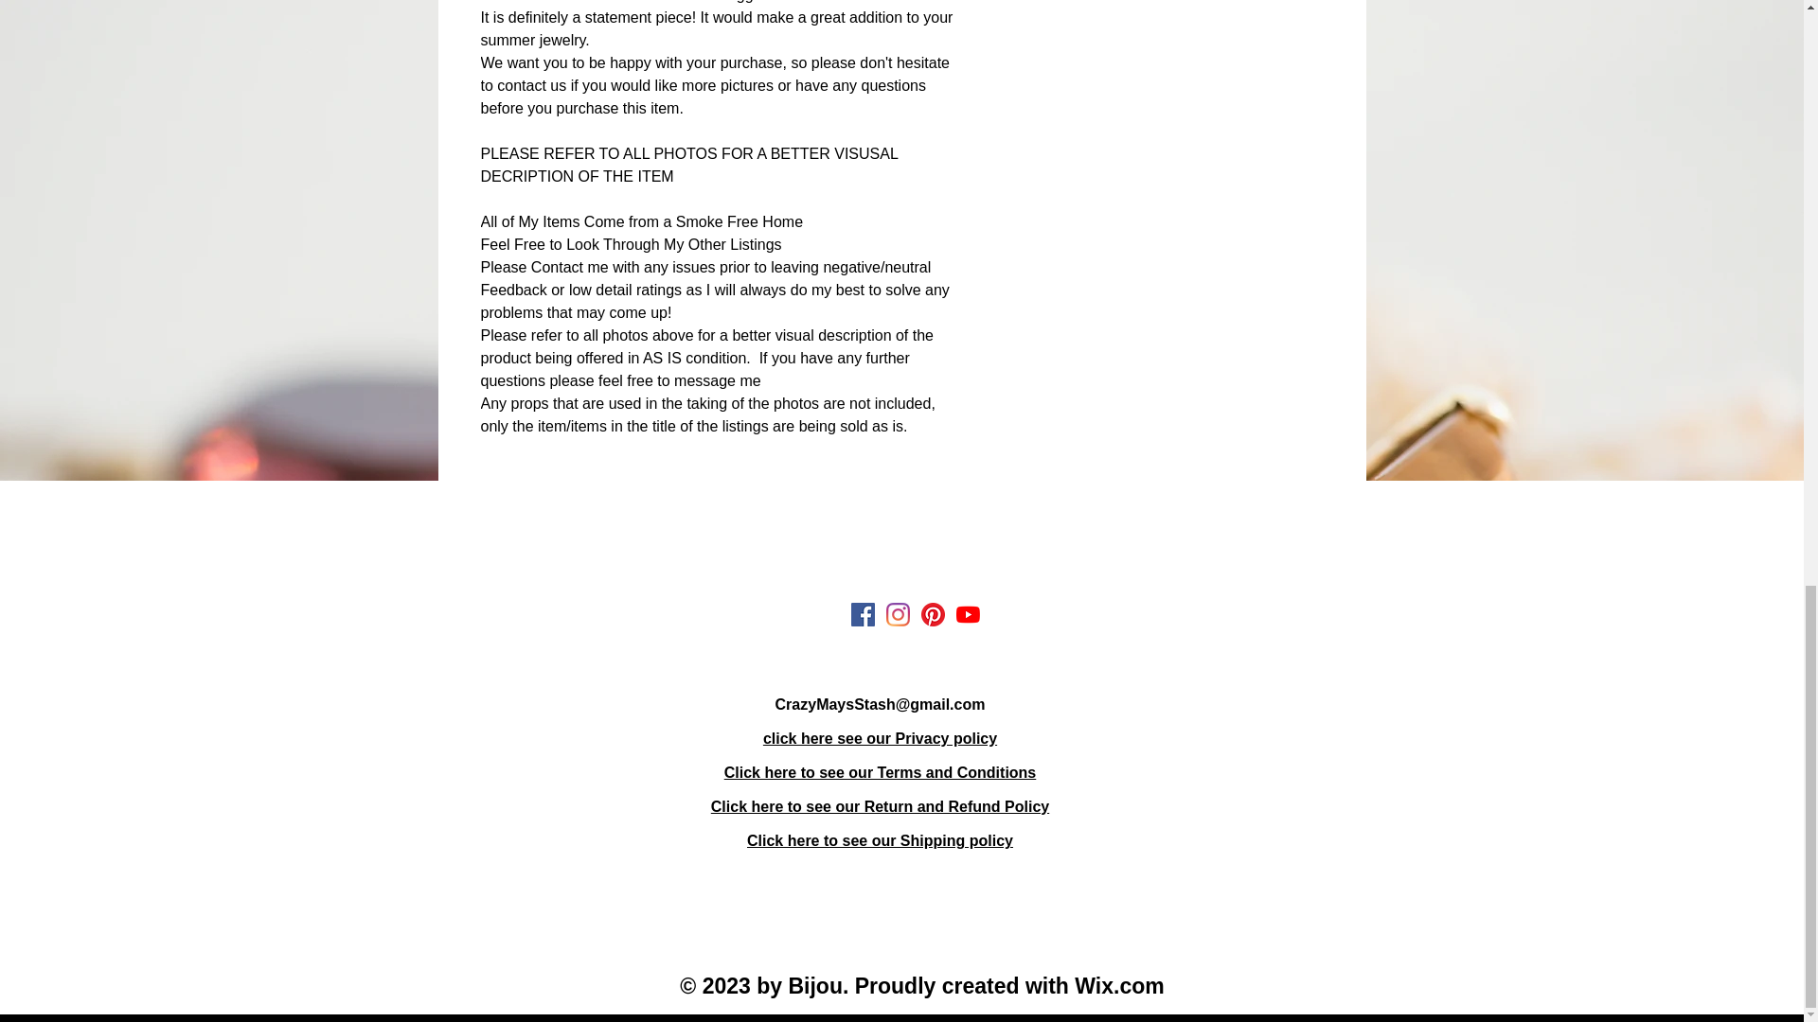 The image size is (1818, 1022). Describe the element at coordinates (879, 806) in the screenshot. I see `Click here to see our Return and Refund Policy` at that location.